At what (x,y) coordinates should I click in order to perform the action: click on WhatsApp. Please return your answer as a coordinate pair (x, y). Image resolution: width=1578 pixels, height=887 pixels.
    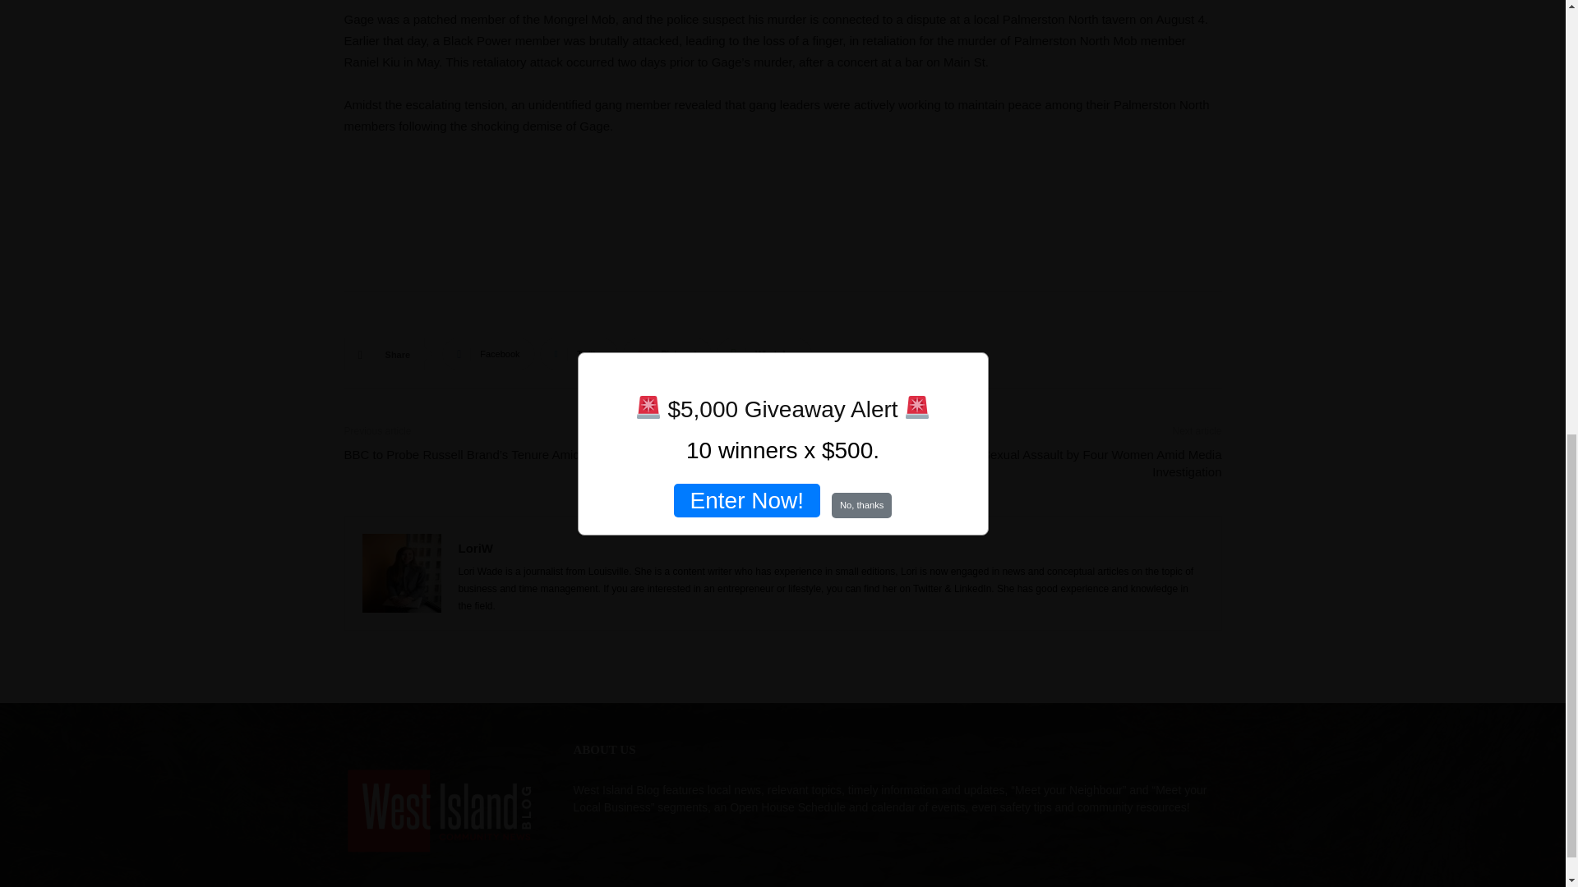
    Looking at the image, I should click on (764, 354).